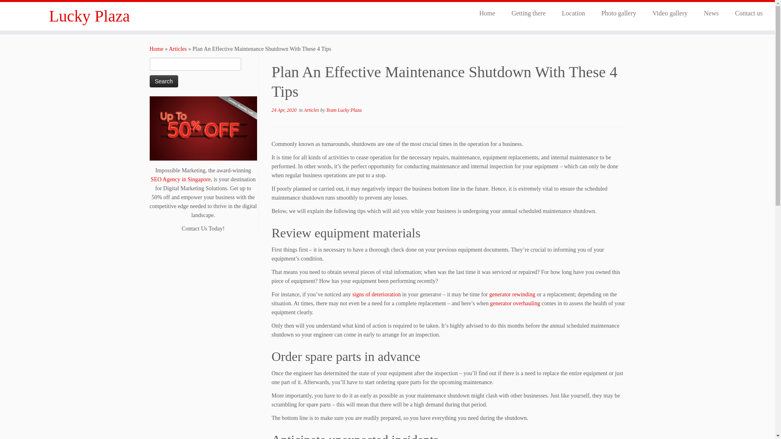 The image size is (781, 439). I want to click on View all posts by Team Lucky Plaza, so click(344, 110).